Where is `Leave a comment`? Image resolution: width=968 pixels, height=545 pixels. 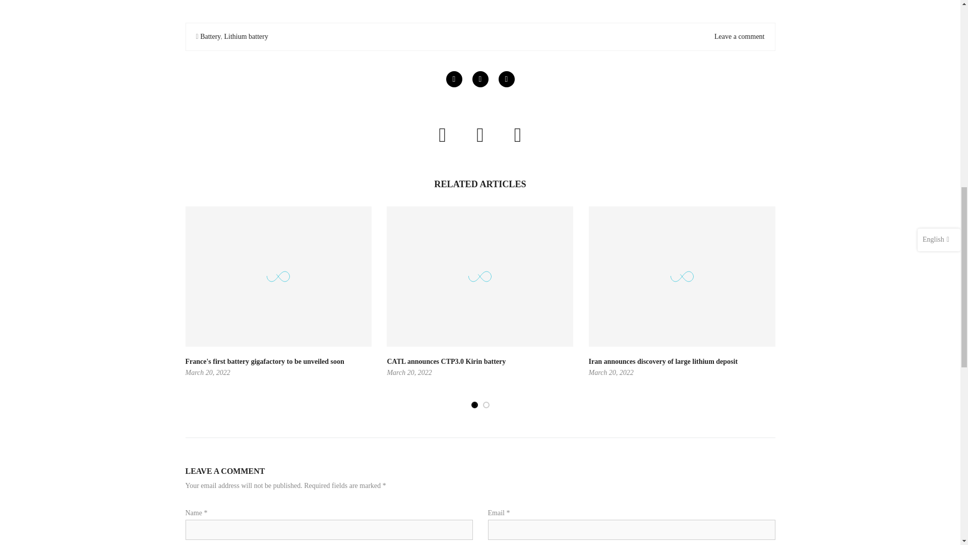 Leave a comment is located at coordinates (739, 36).